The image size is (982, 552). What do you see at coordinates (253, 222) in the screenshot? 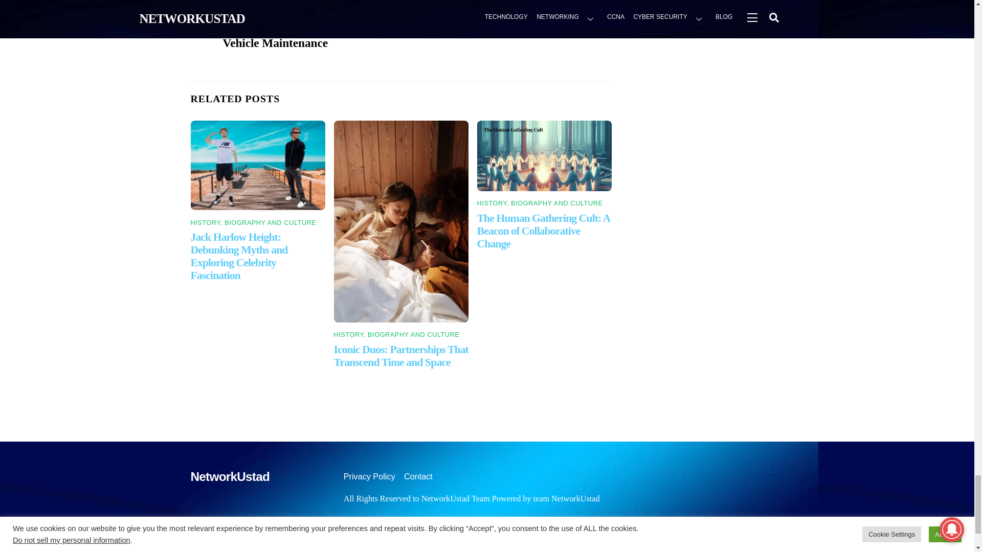
I see `HISTORY, BIOGRAPHY AND CULTURE` at bounding box center [253, 222].